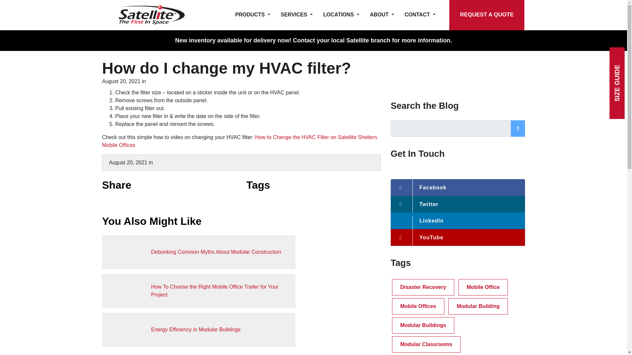  I want to click on PRODUCTS, so click(253, 15).